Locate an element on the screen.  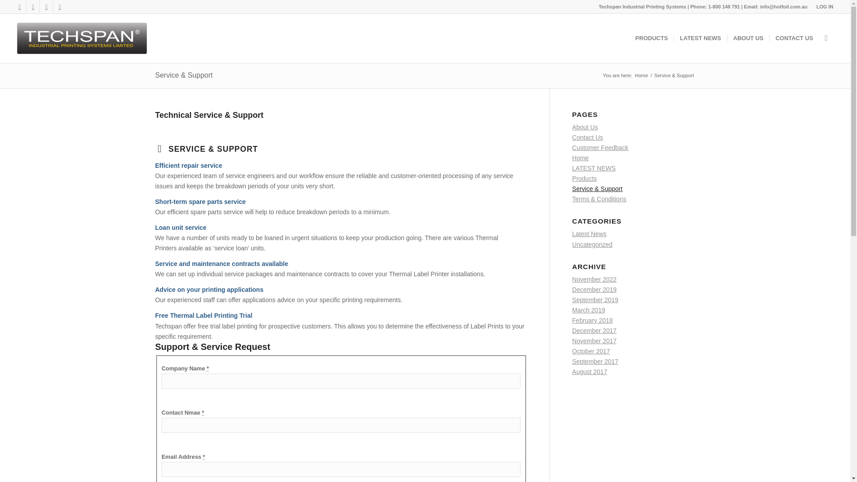
September 2019 is located at coordinates (595, 300).